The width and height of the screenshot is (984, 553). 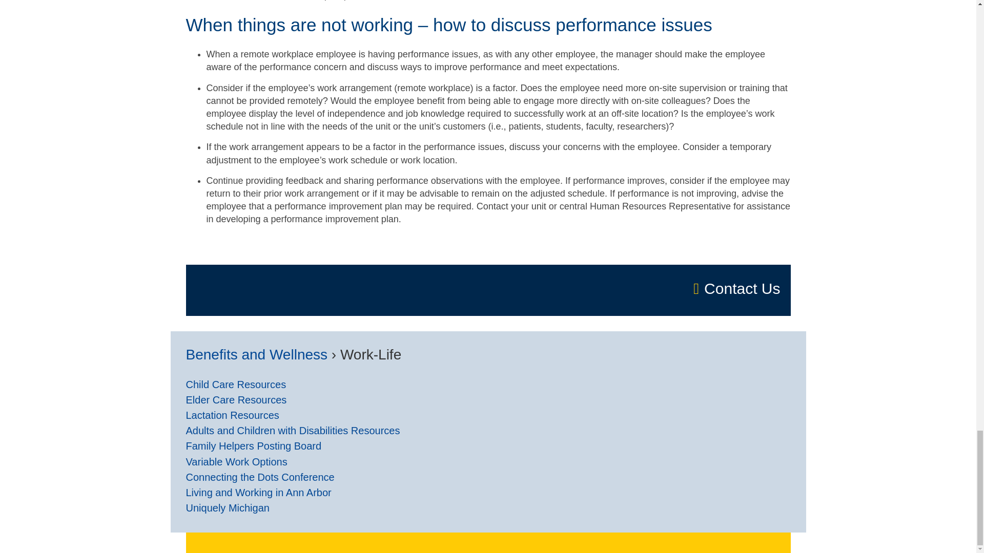 What do you see at coordinates (292, 431) in the screenshot?
I see `Adults and Children with Disabilities Resources` at bounding box center [292, 431].